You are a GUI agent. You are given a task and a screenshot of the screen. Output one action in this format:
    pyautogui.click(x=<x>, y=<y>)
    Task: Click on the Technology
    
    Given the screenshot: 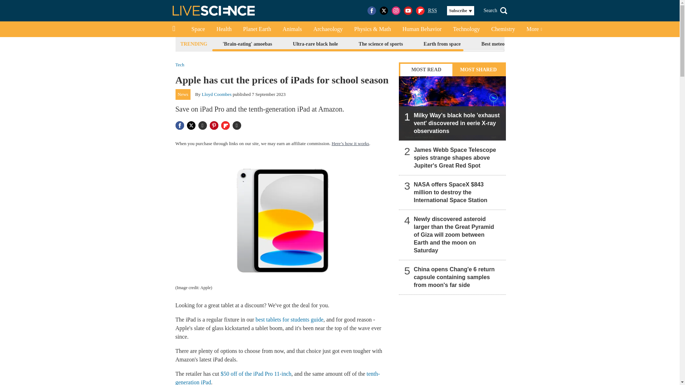 What is the action you would take?
    pyautogui.click(x=466, y=29)
    